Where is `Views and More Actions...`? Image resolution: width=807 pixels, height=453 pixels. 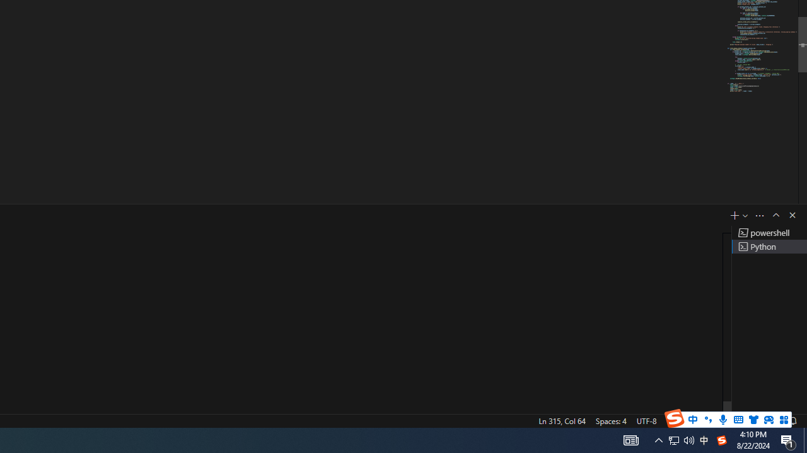
Views and More Actions... is located at coordinates (760, 215).